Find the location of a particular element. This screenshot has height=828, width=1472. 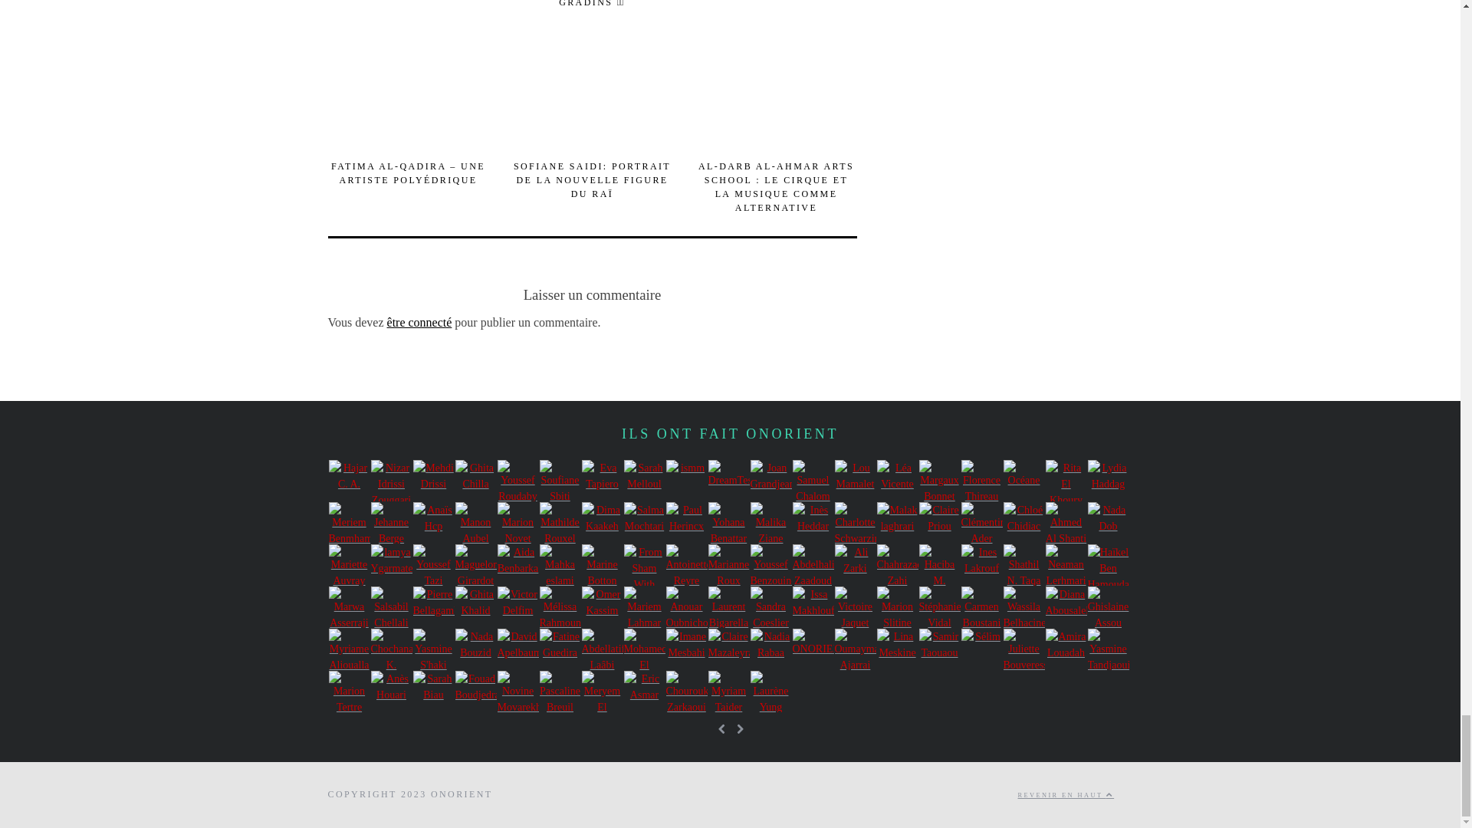

Joan Grandjean is located at coordinates (770, 481).